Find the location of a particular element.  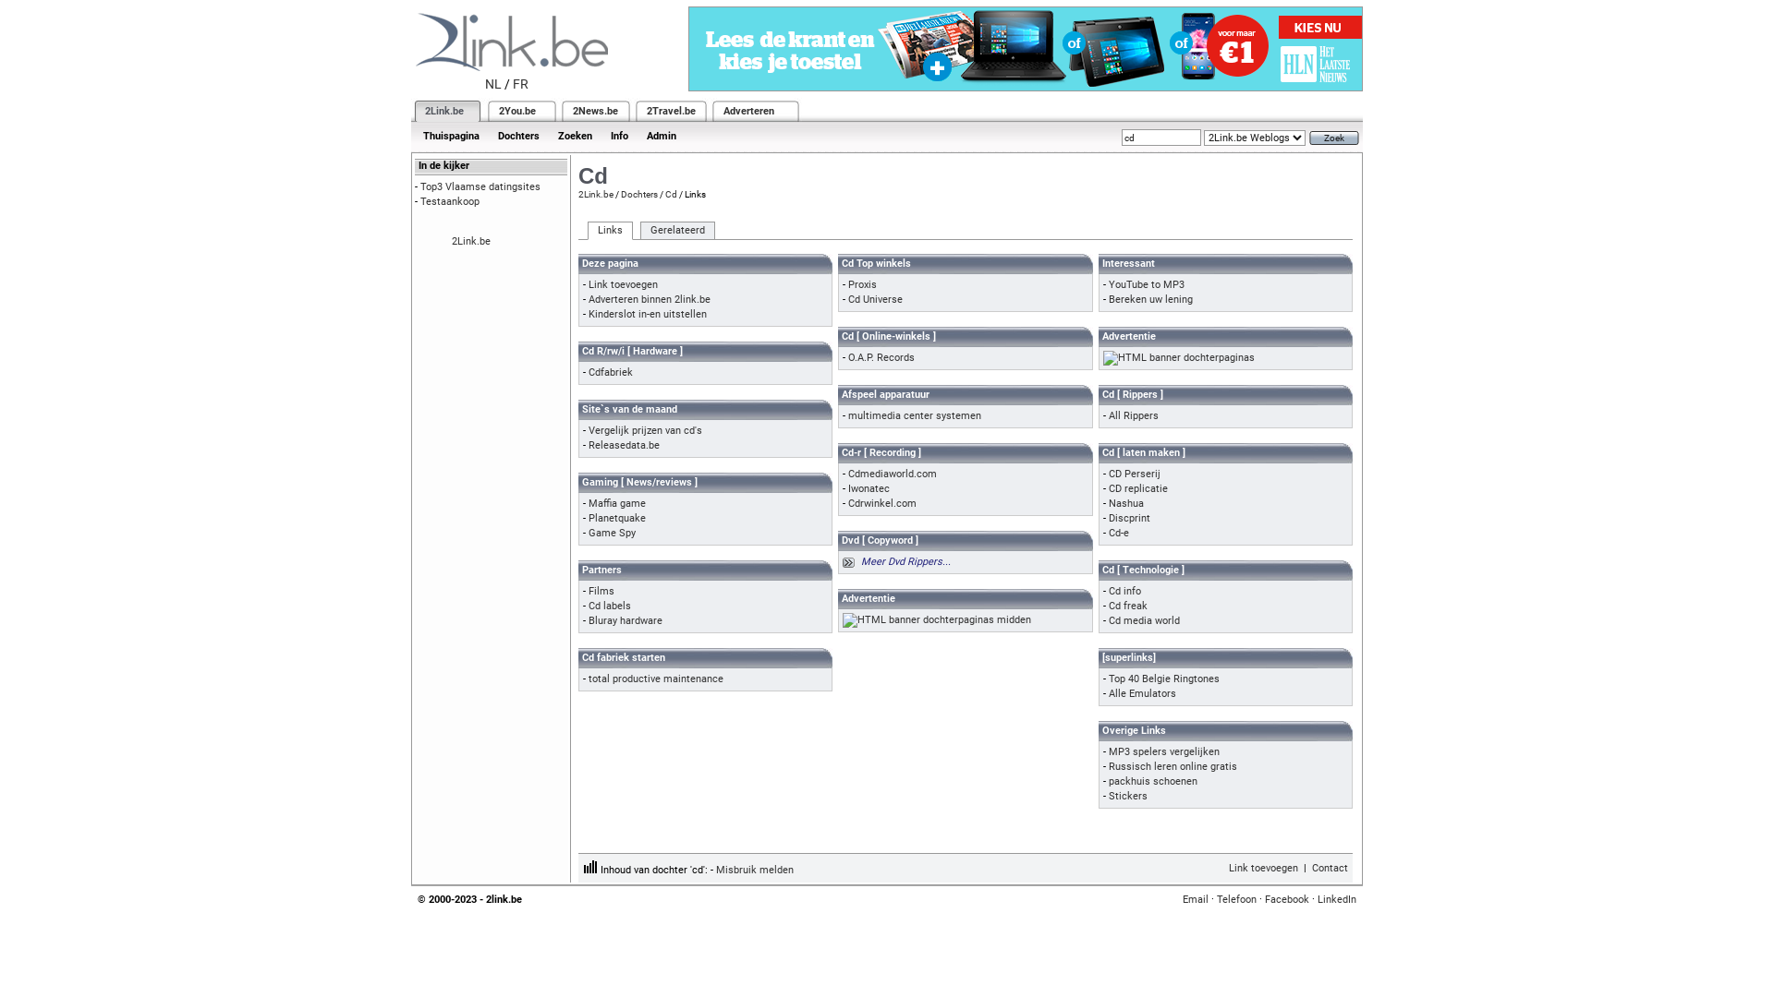

2Link.be is located at coordinates (471, 242).